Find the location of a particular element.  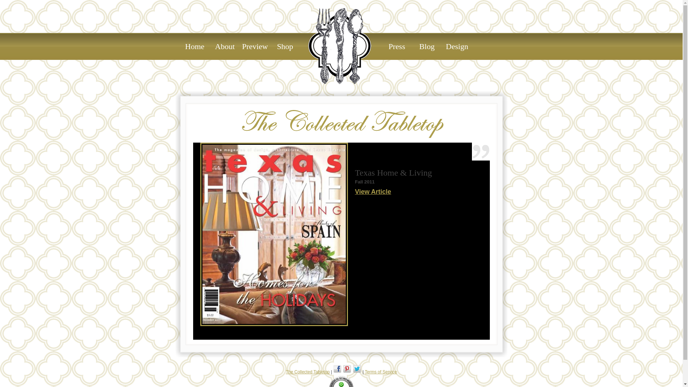

Home is located at coordinates (195, 47).